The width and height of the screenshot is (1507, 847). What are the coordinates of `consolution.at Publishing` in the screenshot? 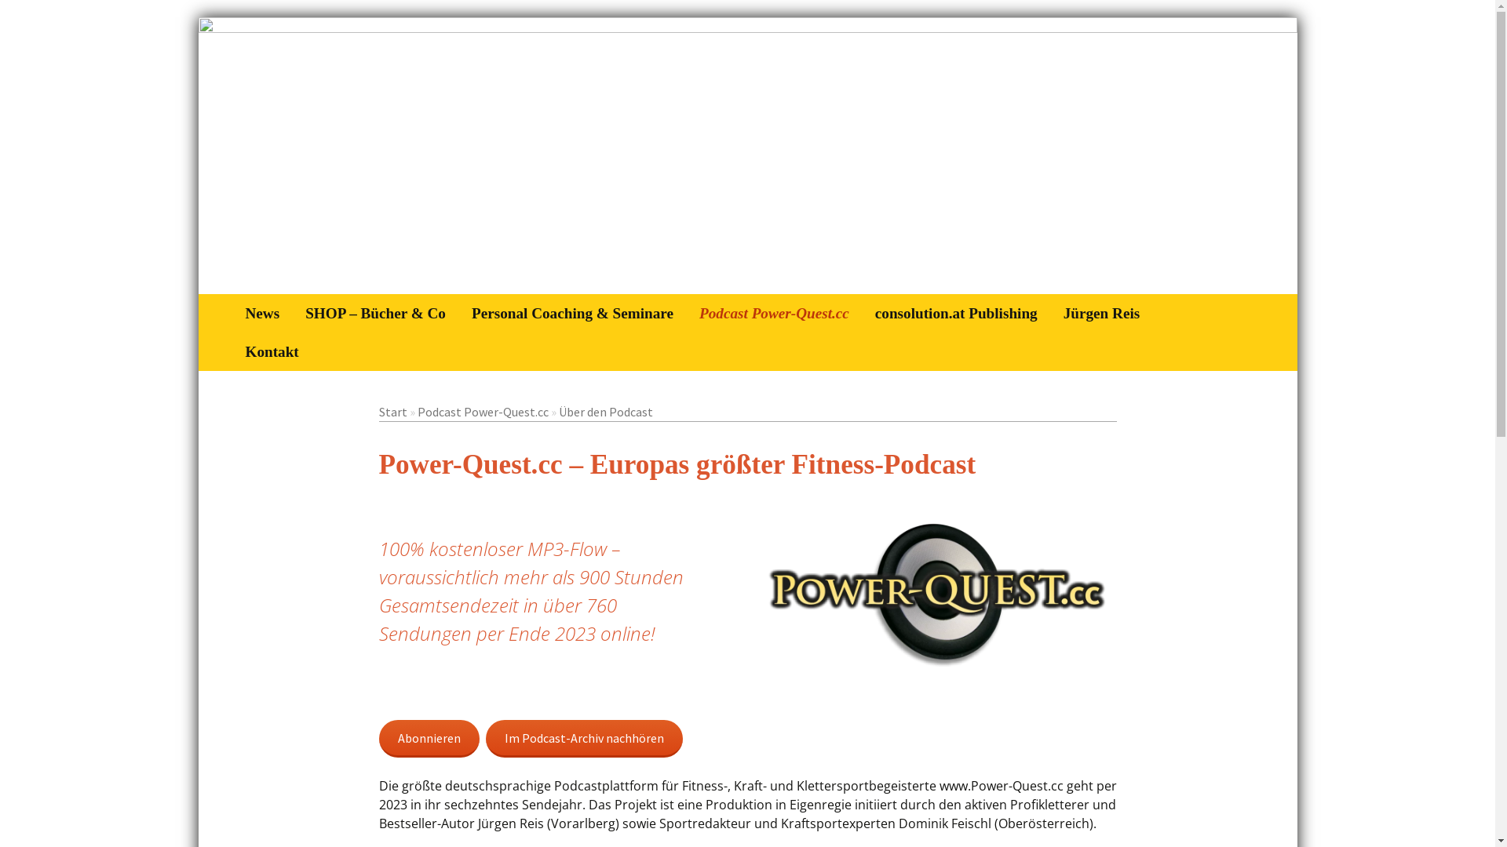 It's located at (956, 314).